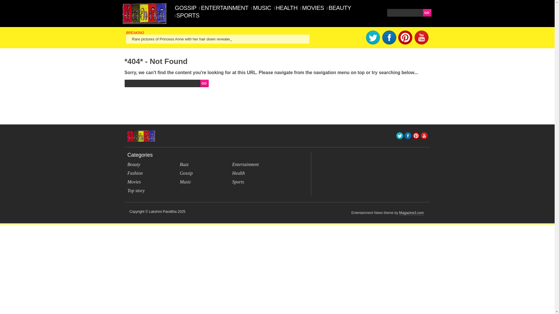 The image size is (559, 314). I want to click on BEAUTY, so click(340, 8).